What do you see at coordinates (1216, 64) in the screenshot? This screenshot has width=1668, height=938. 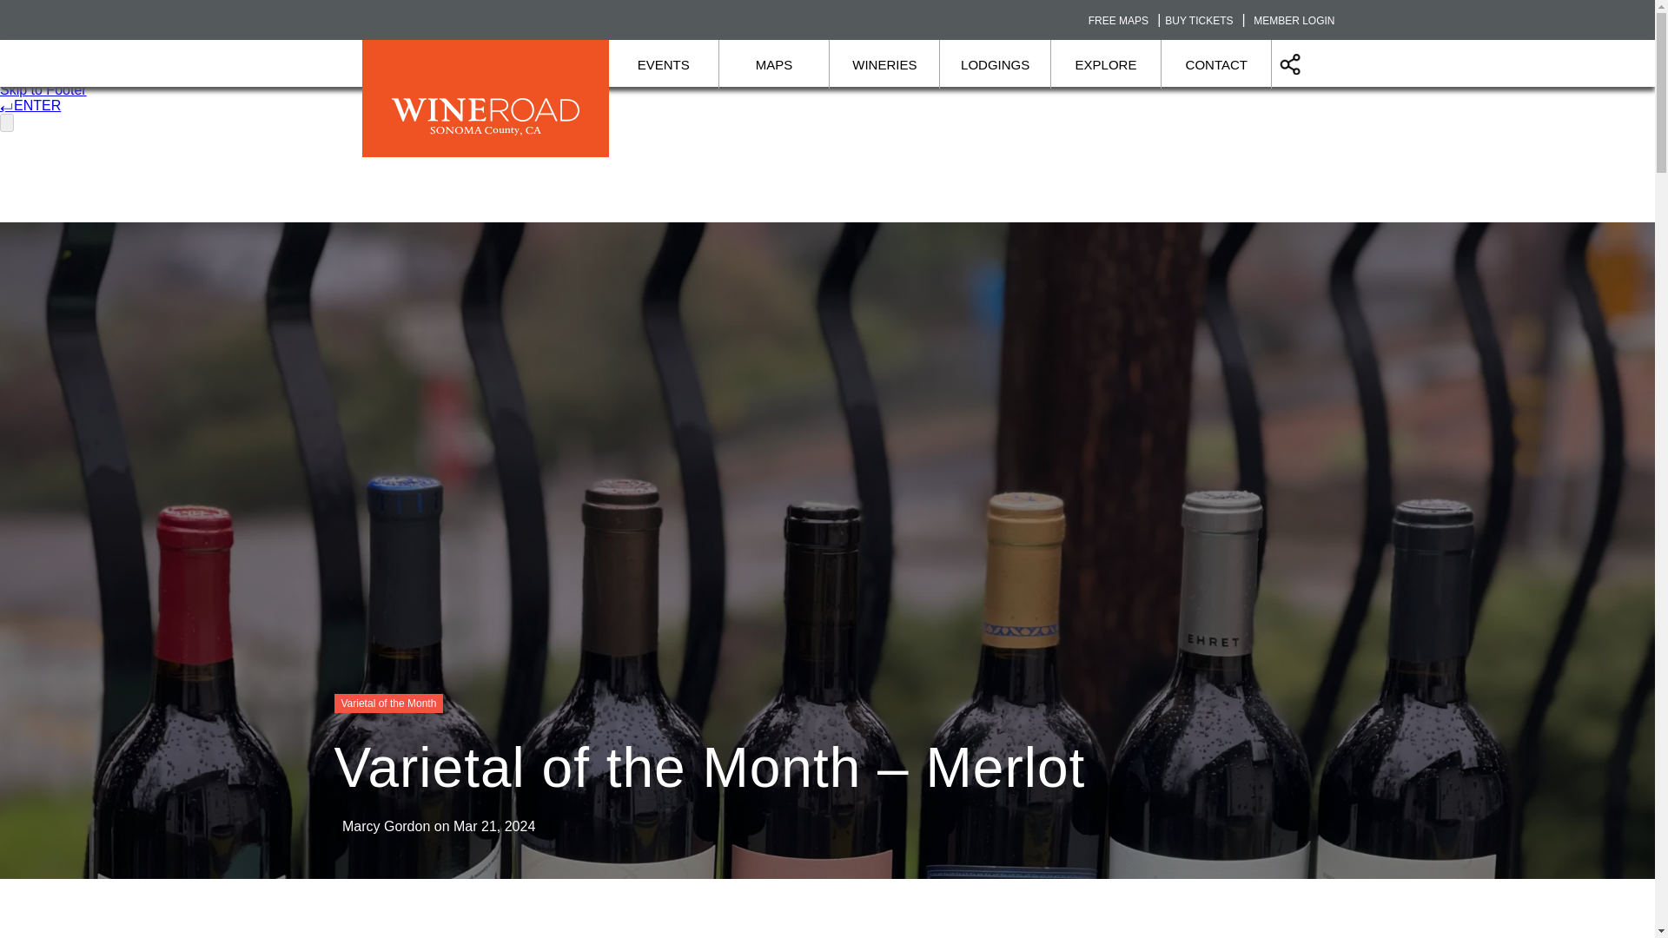 I see `CONTACT` at bounding box center [1216, 64].